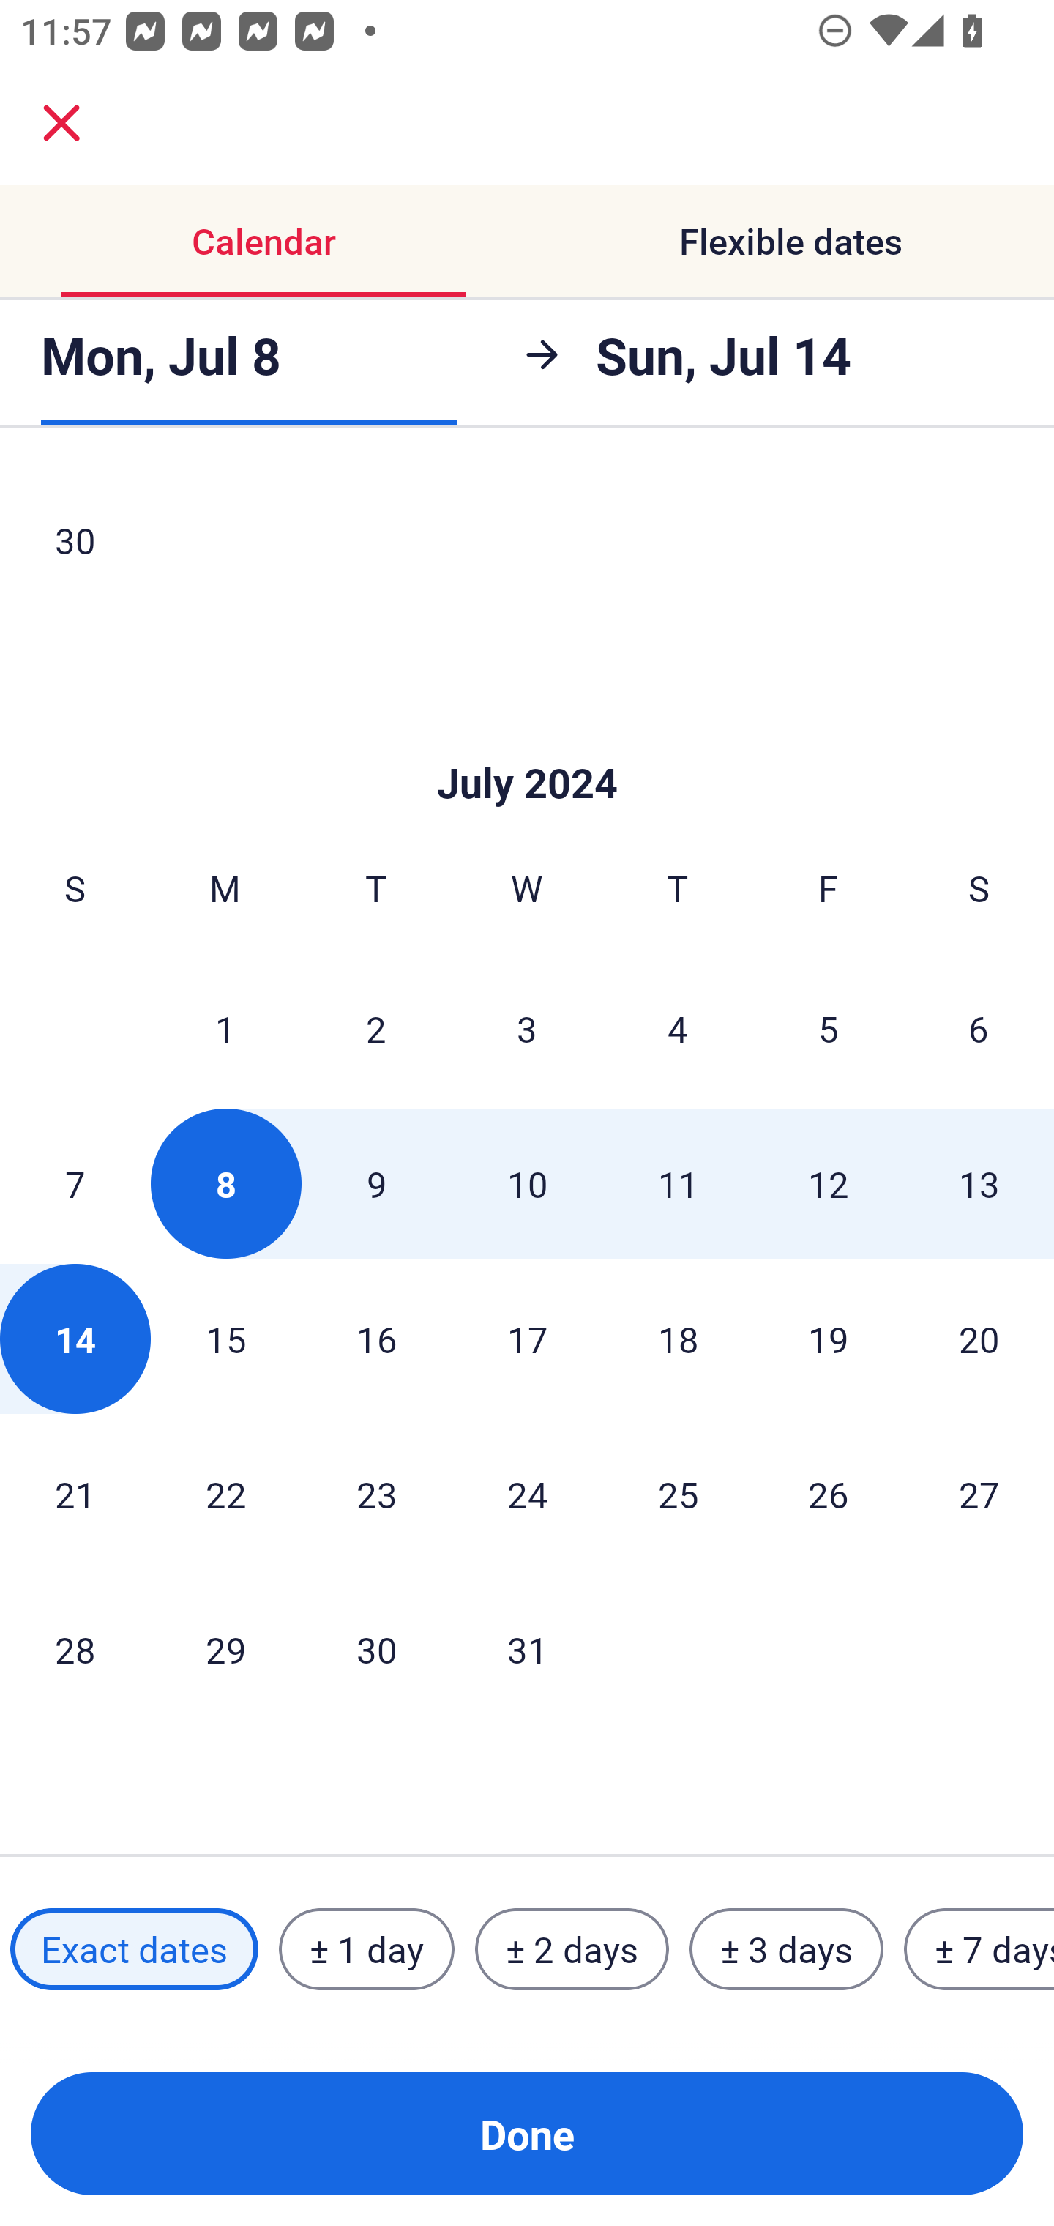  Describe the element at coordinates (829, 1028) in the screenshot. I see `5 Friday, July 5, 2024` at that location.